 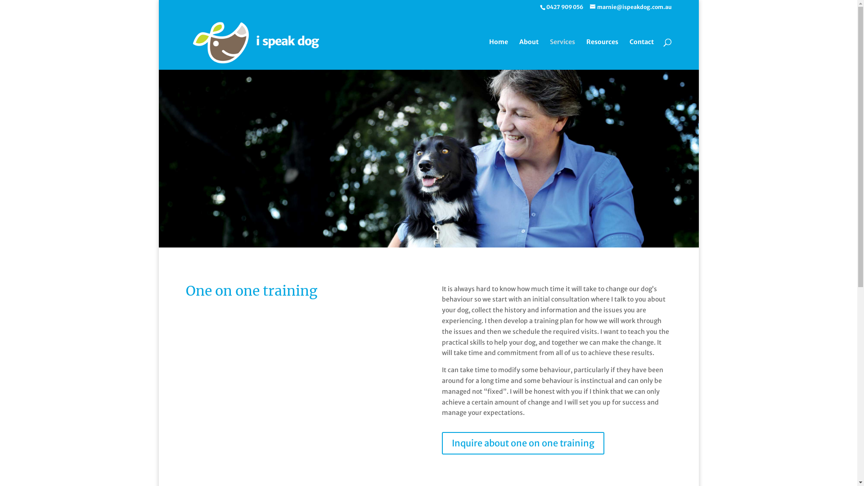 I want to click on 0427 909 056, so click(x=564, y=7).